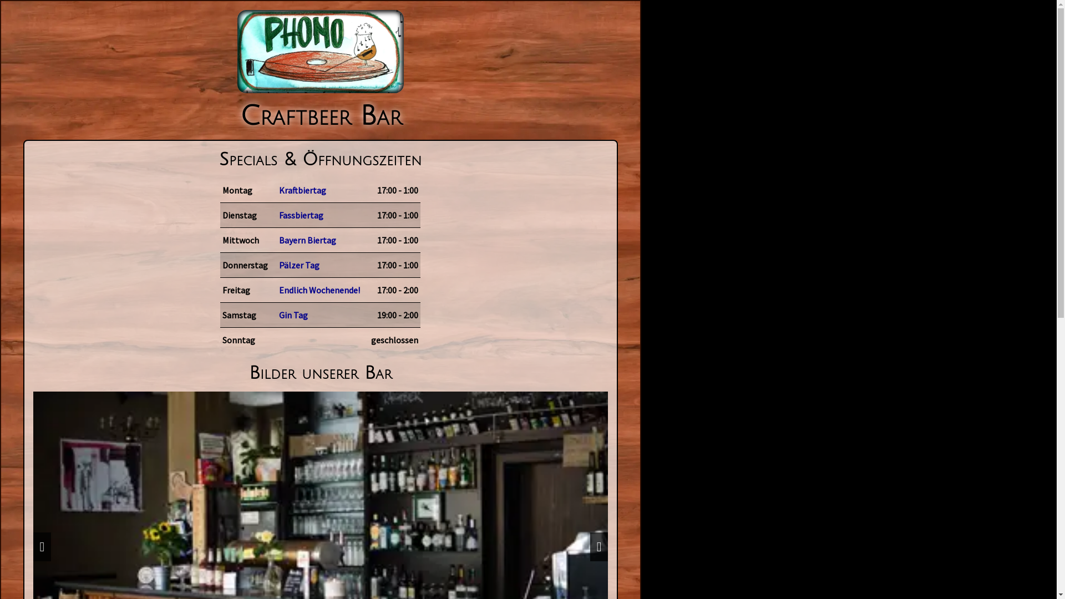 The height and width of the screenshot is (599, 1065). What do you see at coordinates (319, 240) in the screenshot?
I see `Bayern Biertag` at bounding box center [319, 240].